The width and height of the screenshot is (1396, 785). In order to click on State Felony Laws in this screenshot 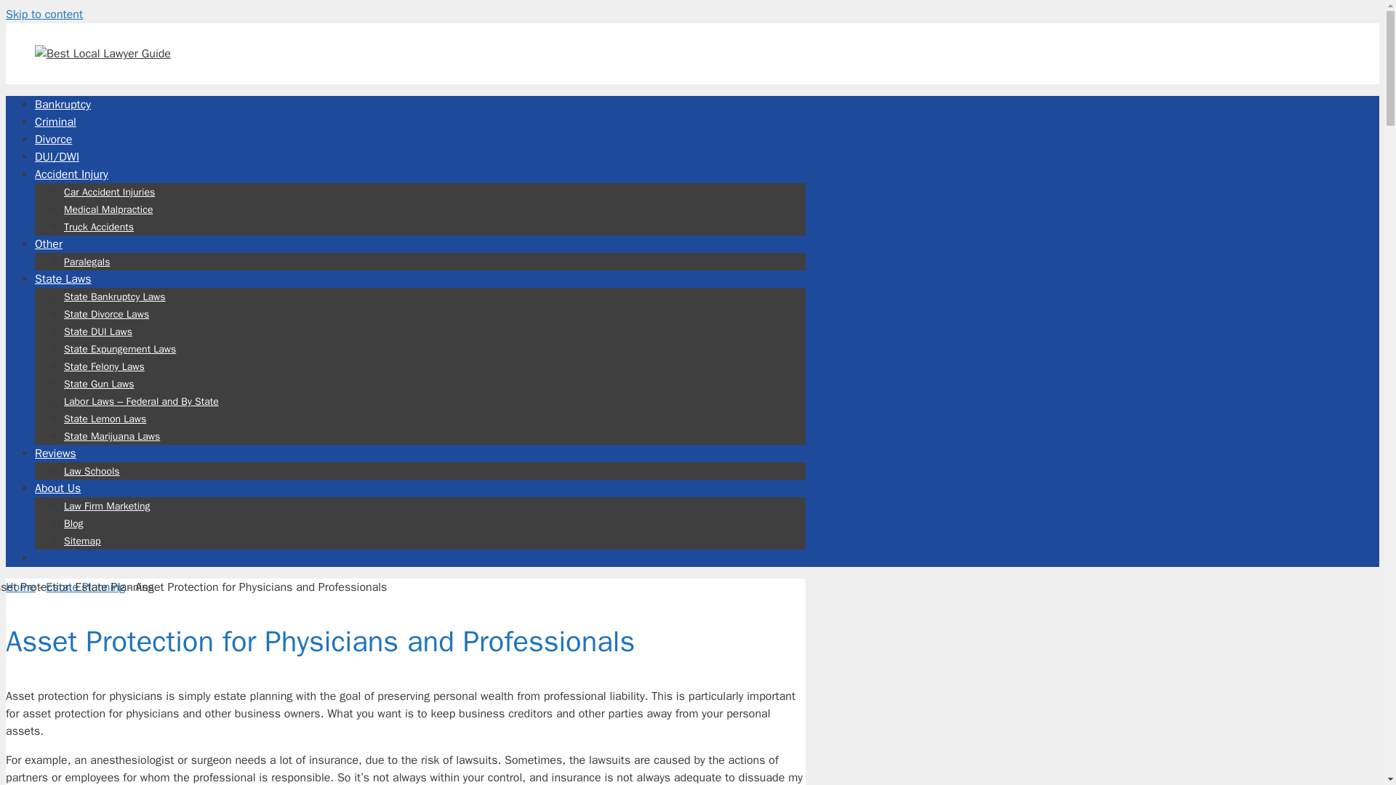, I will do `click(105, 366)`.